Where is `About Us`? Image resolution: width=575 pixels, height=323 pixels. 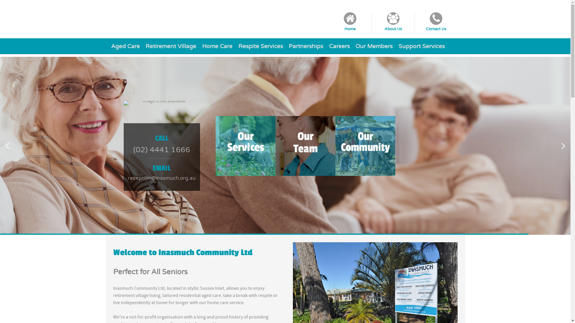
About Us is located at coordinates (393, 23).